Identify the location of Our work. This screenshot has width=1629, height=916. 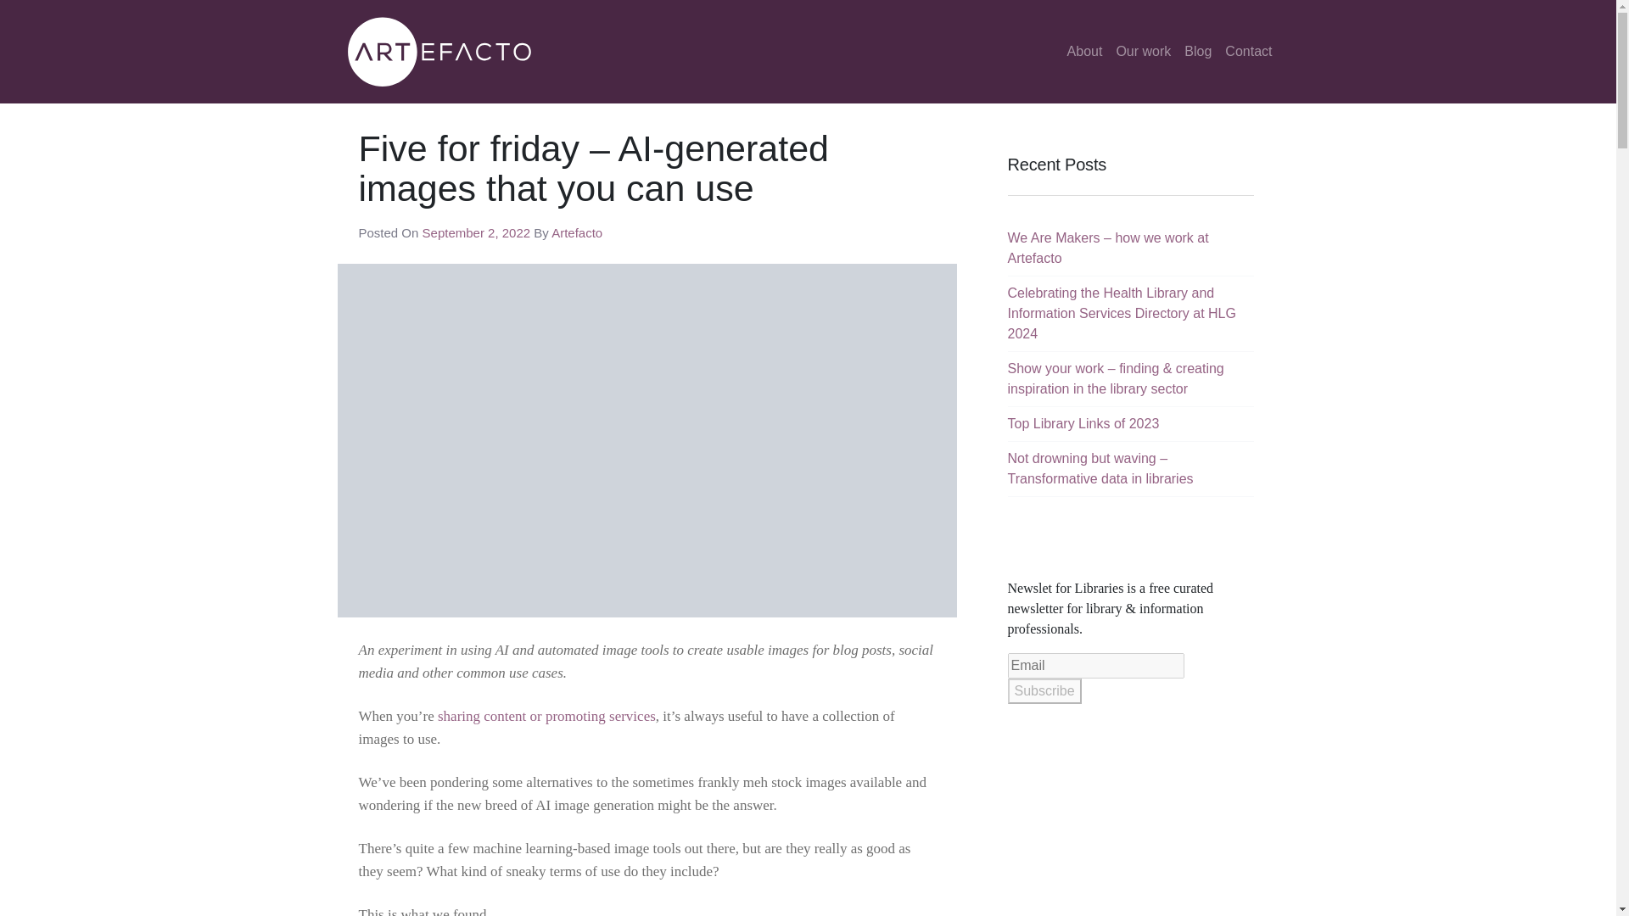
(1144, 52).